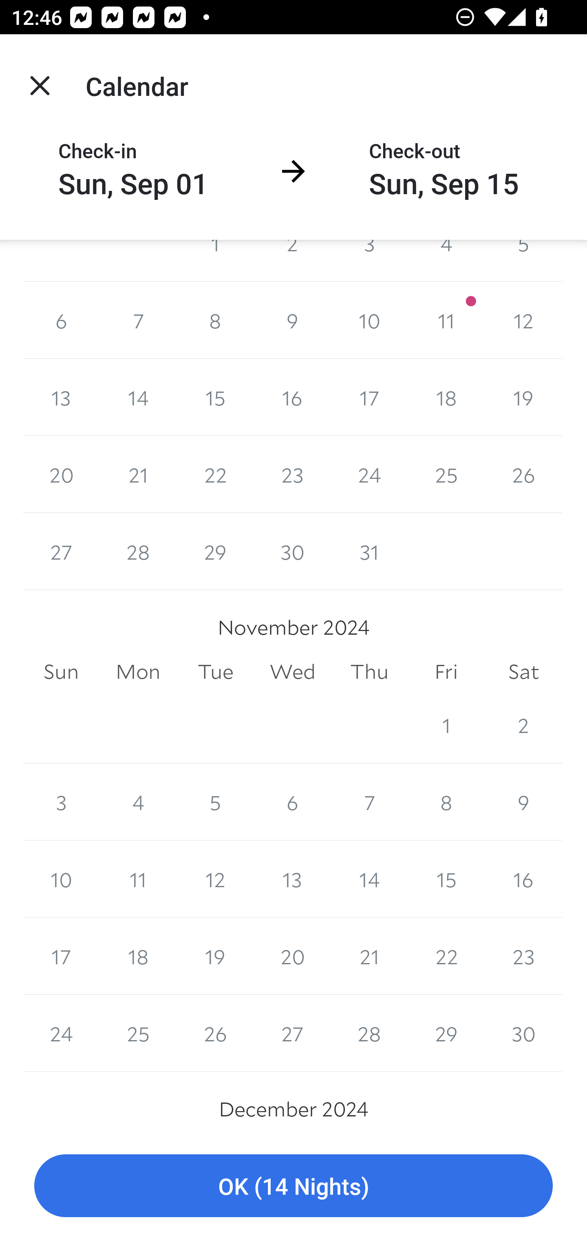 Image resolution: width=587 pixels, height=1240 pixels. Describe the element at coordinates (138, 879) in the screenshot. I see `11 11 November 2024` at that location.